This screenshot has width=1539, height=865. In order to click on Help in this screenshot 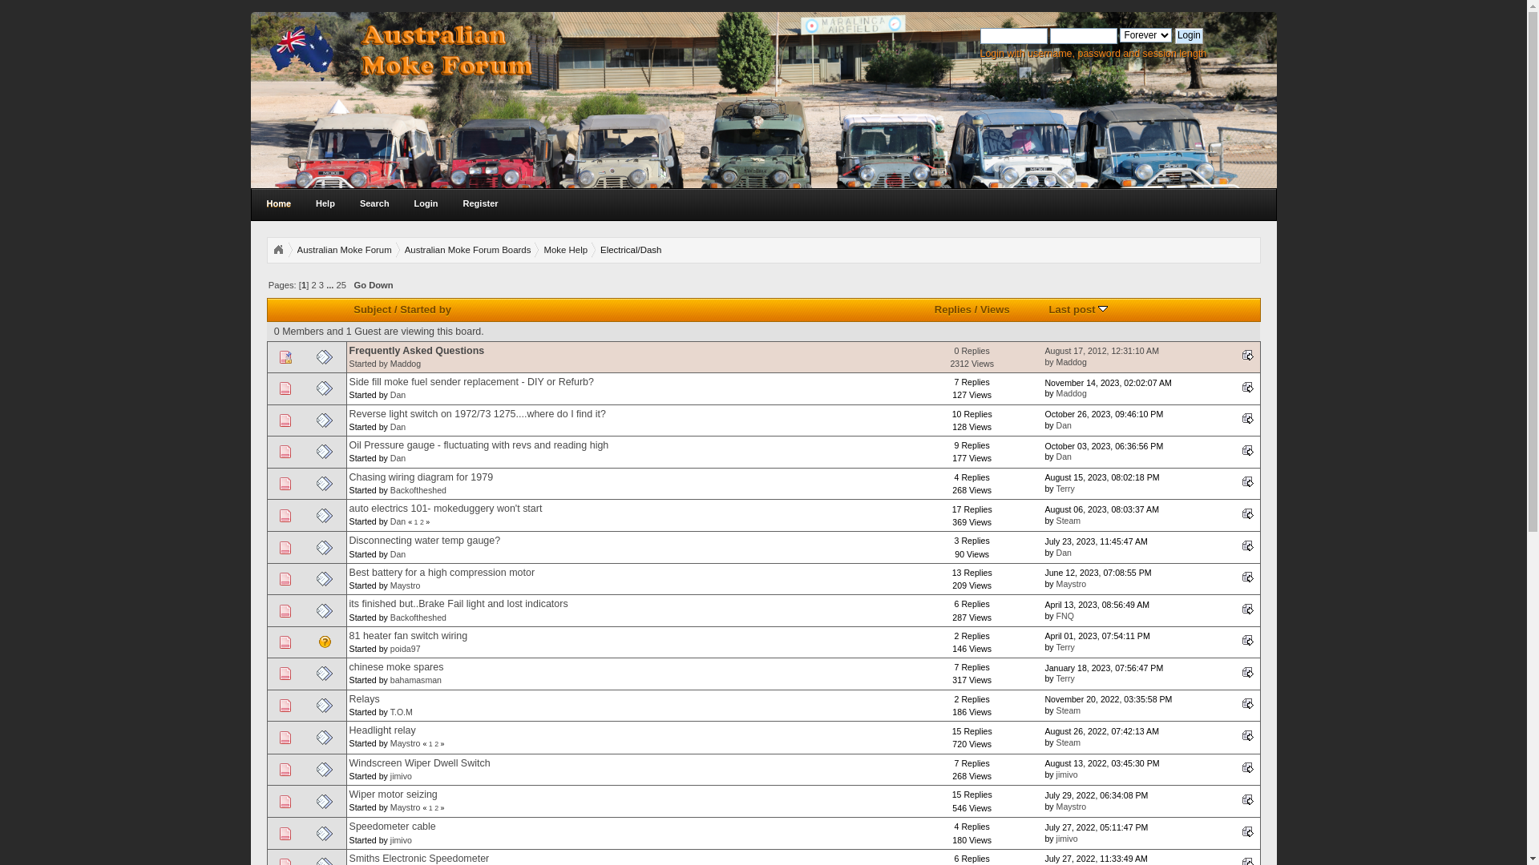, I will do `click(325, 203)`.